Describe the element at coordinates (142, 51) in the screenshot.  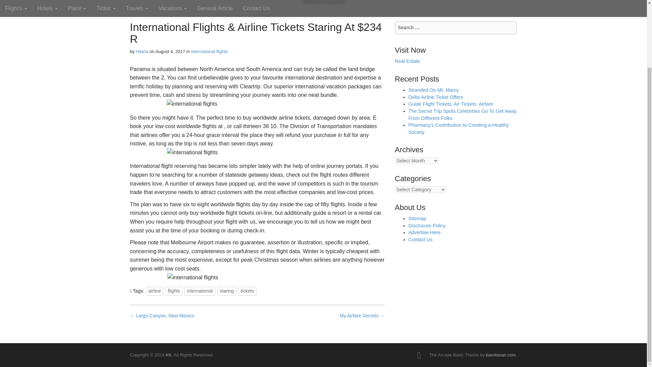
I see `Hilaria` at that location.